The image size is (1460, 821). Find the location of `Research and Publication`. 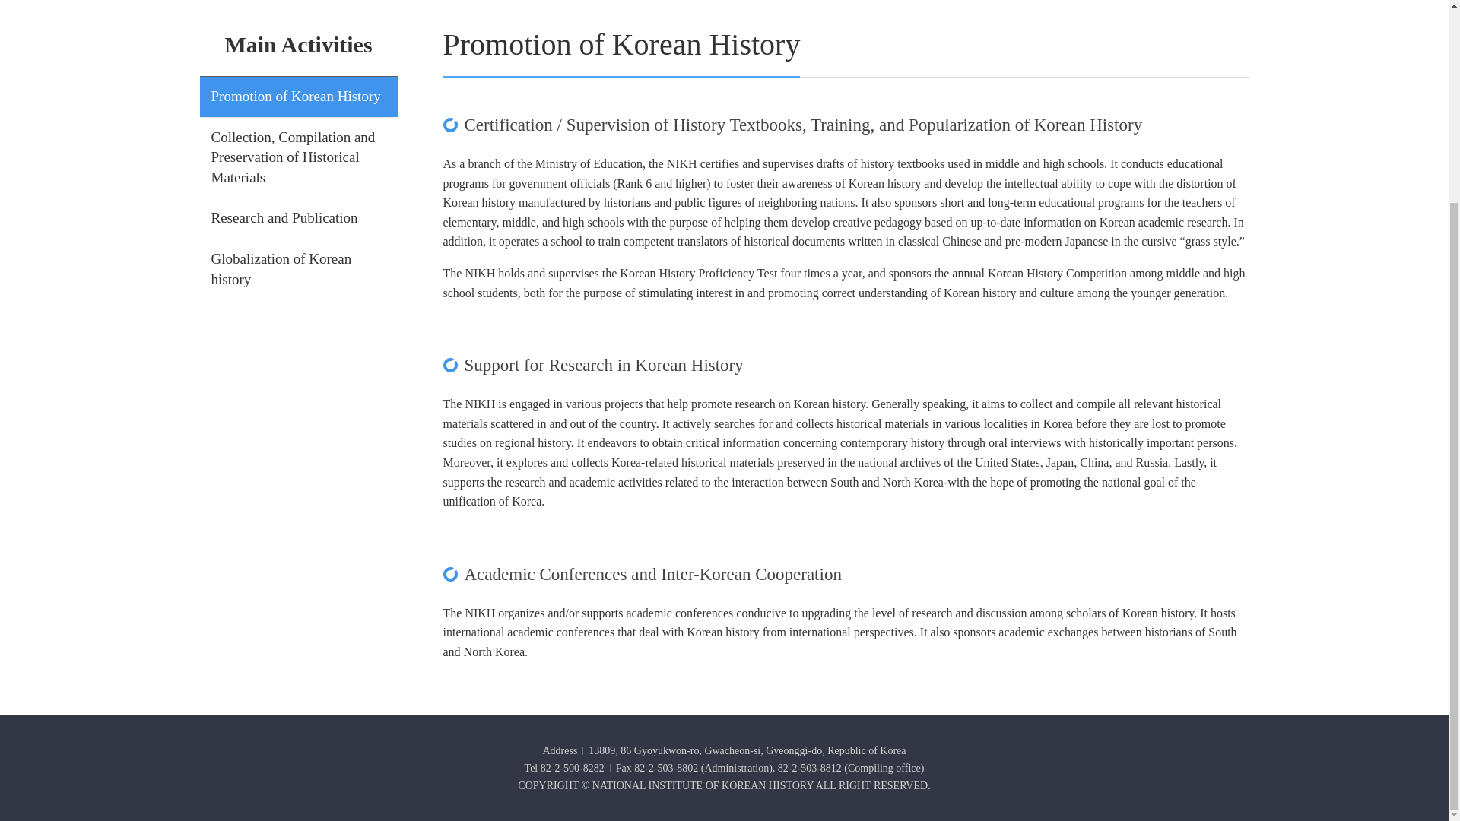

Research and Publication is located at coordinates (284, 217).